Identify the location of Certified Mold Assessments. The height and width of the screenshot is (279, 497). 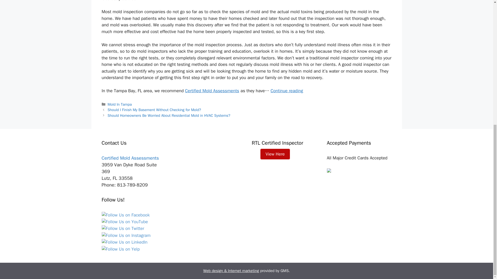
(134, 158).